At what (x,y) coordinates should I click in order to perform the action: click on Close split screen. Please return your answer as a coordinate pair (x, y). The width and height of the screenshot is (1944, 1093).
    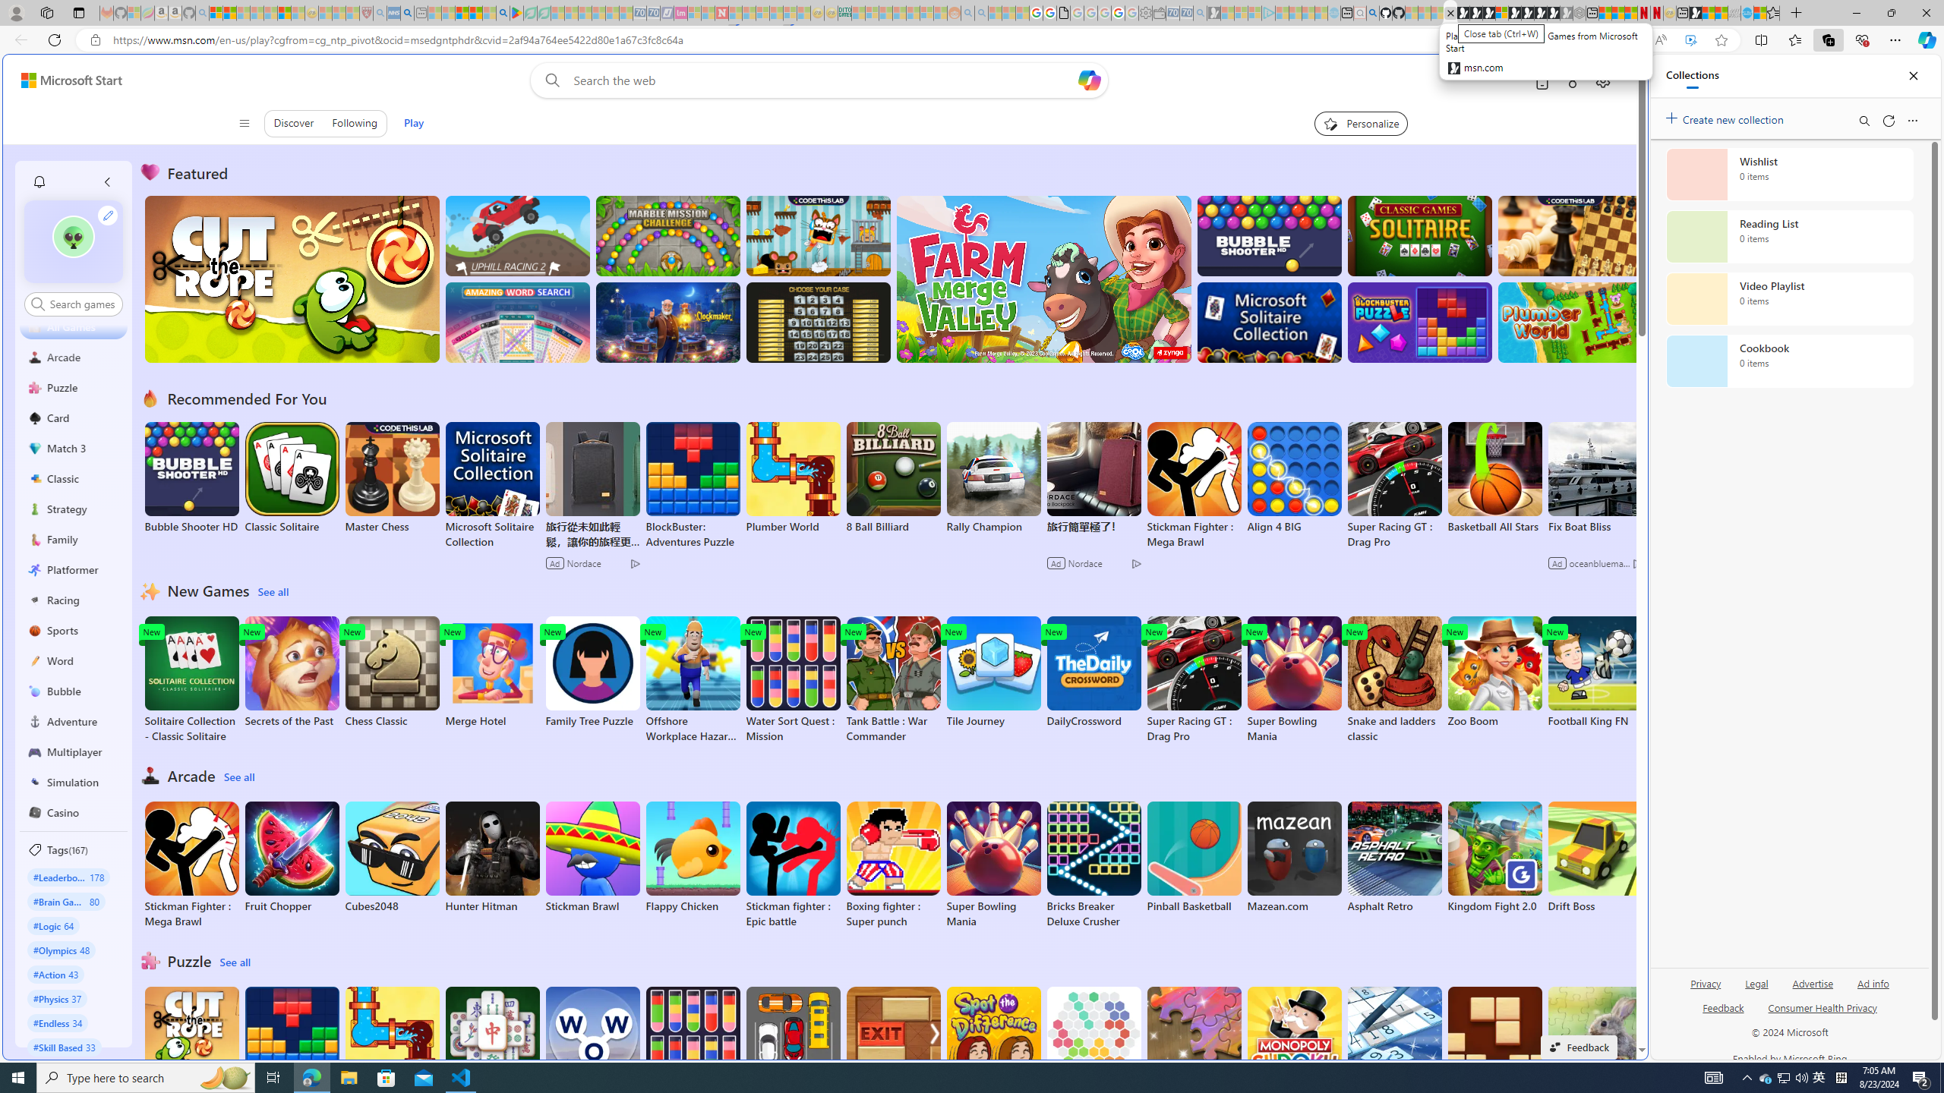
    Looking at the image, I should click on (1613, 77).